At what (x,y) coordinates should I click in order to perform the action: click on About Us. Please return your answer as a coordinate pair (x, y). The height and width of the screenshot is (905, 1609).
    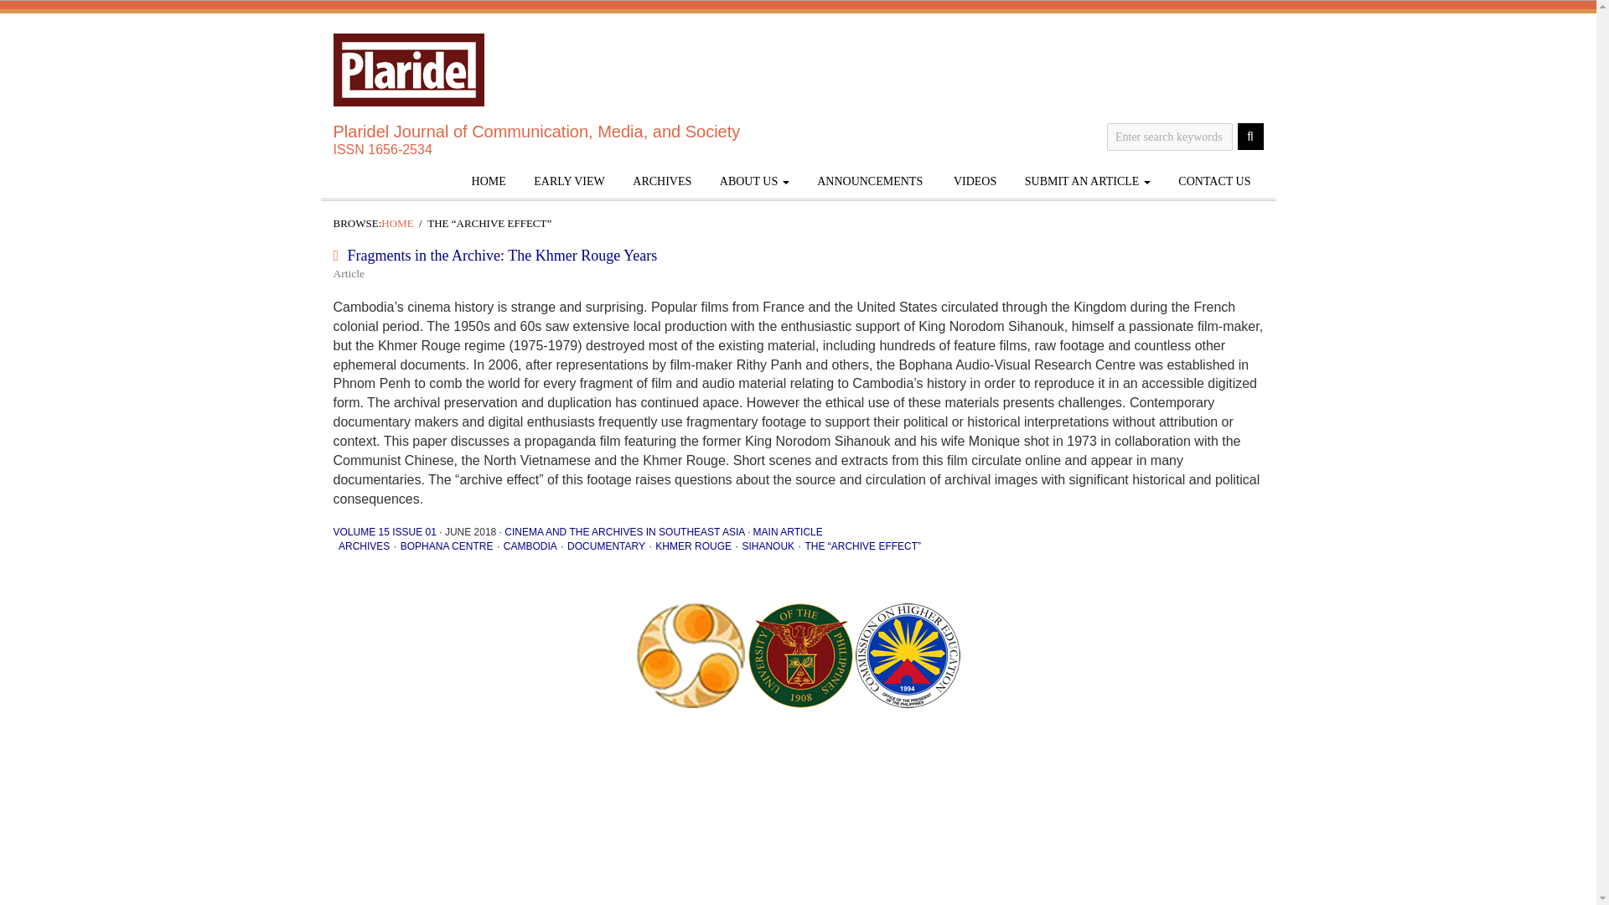
    Looking at the image, I should click on (754, 181).